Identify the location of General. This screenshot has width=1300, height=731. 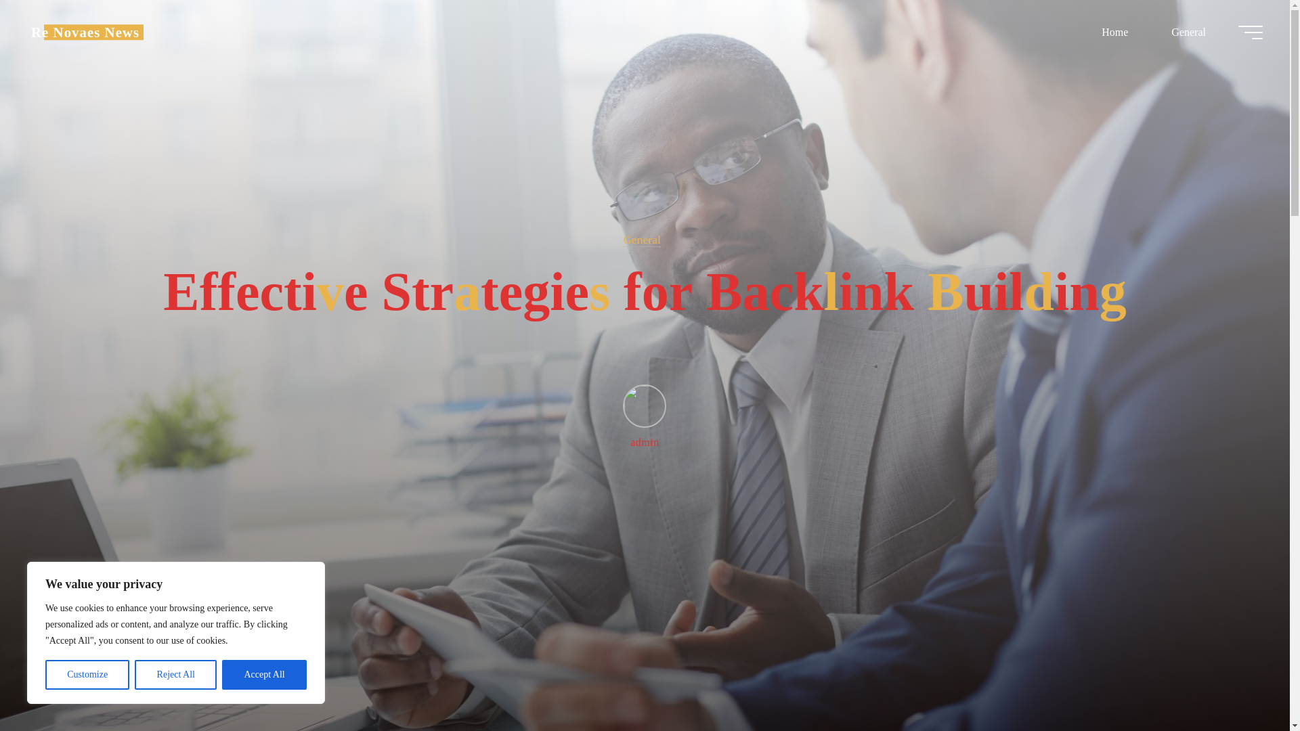
(1188, 32).